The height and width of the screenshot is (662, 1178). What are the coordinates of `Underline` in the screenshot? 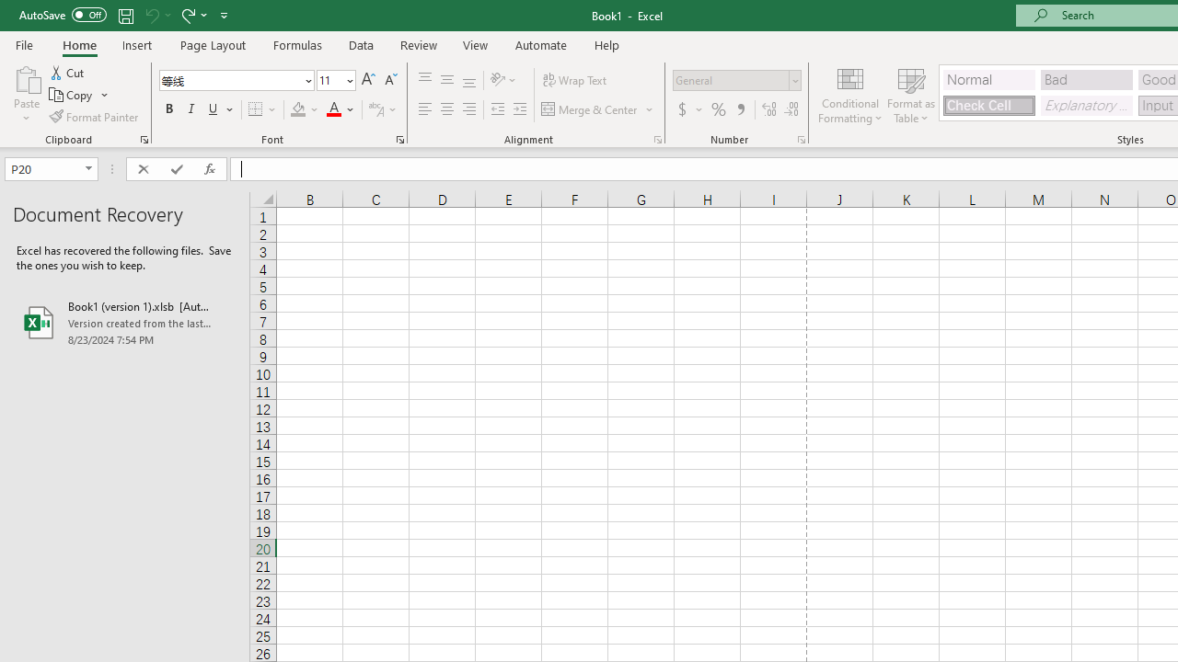 It's located at (221, 110).